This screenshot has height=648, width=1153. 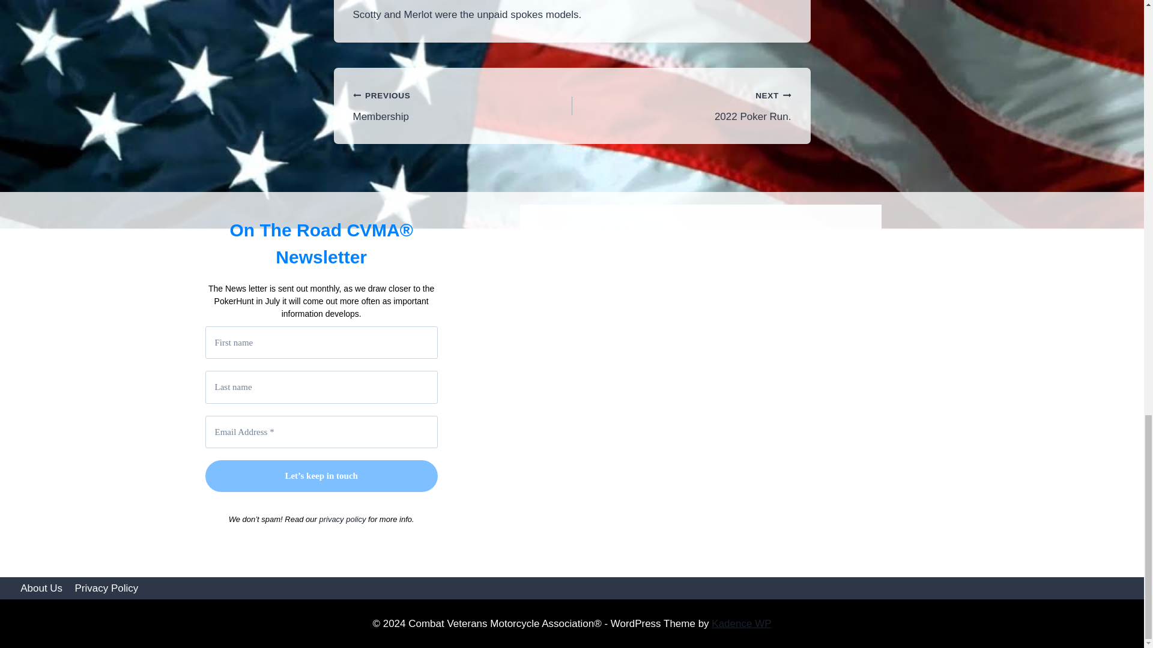 What do you see at coordinates (321, 343) in the screenshot?
I see `Email Address` at bounding box center [321, 343].